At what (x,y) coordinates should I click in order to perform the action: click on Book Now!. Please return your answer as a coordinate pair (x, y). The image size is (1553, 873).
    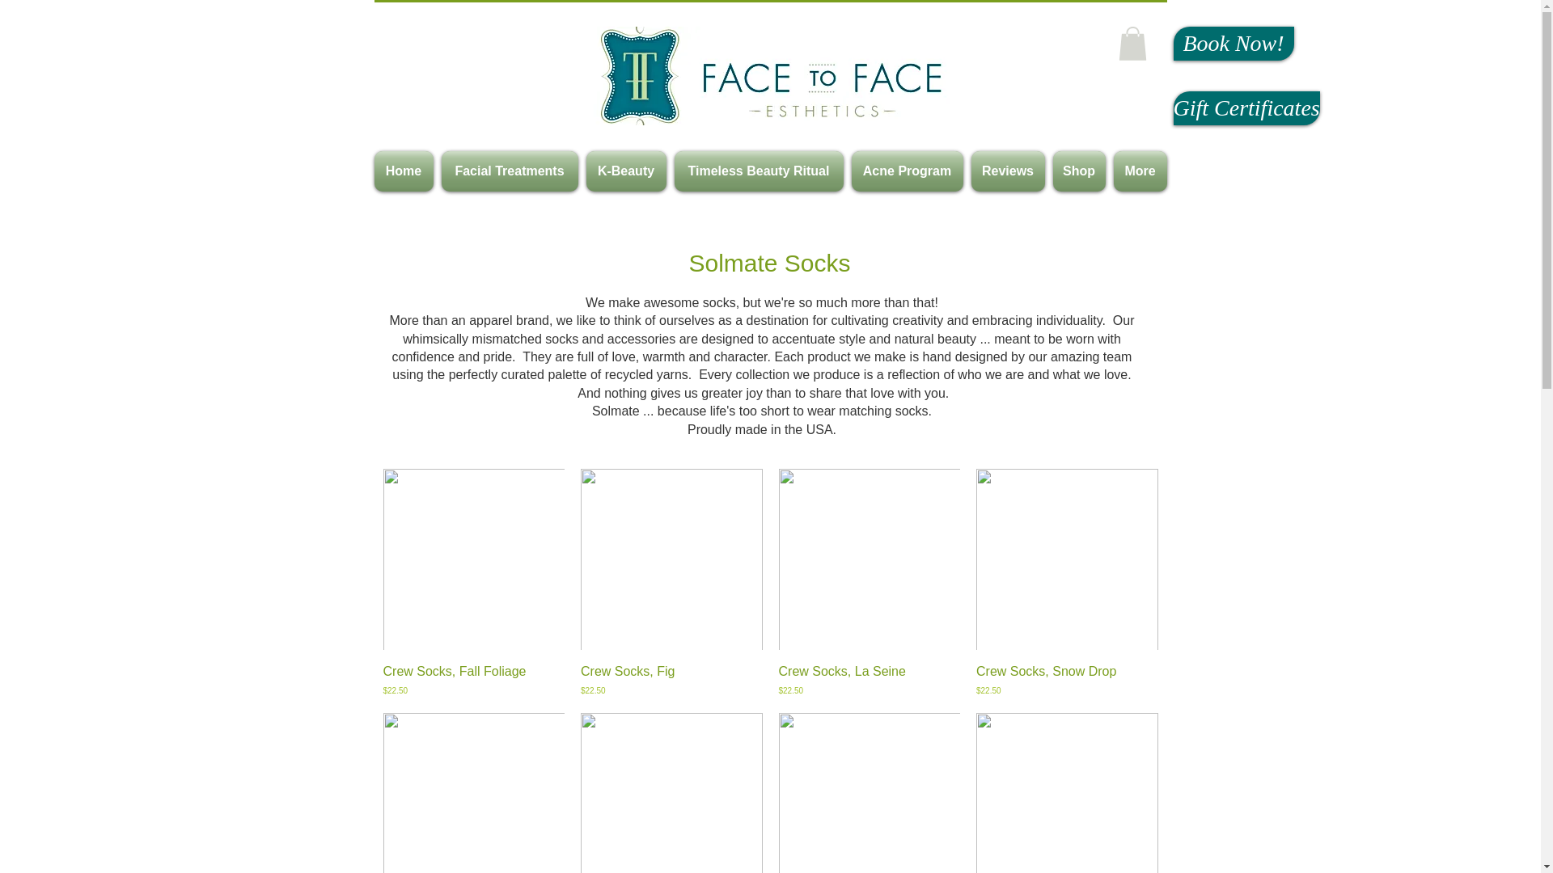
    Looking at the image, I should click on (1233, 44).